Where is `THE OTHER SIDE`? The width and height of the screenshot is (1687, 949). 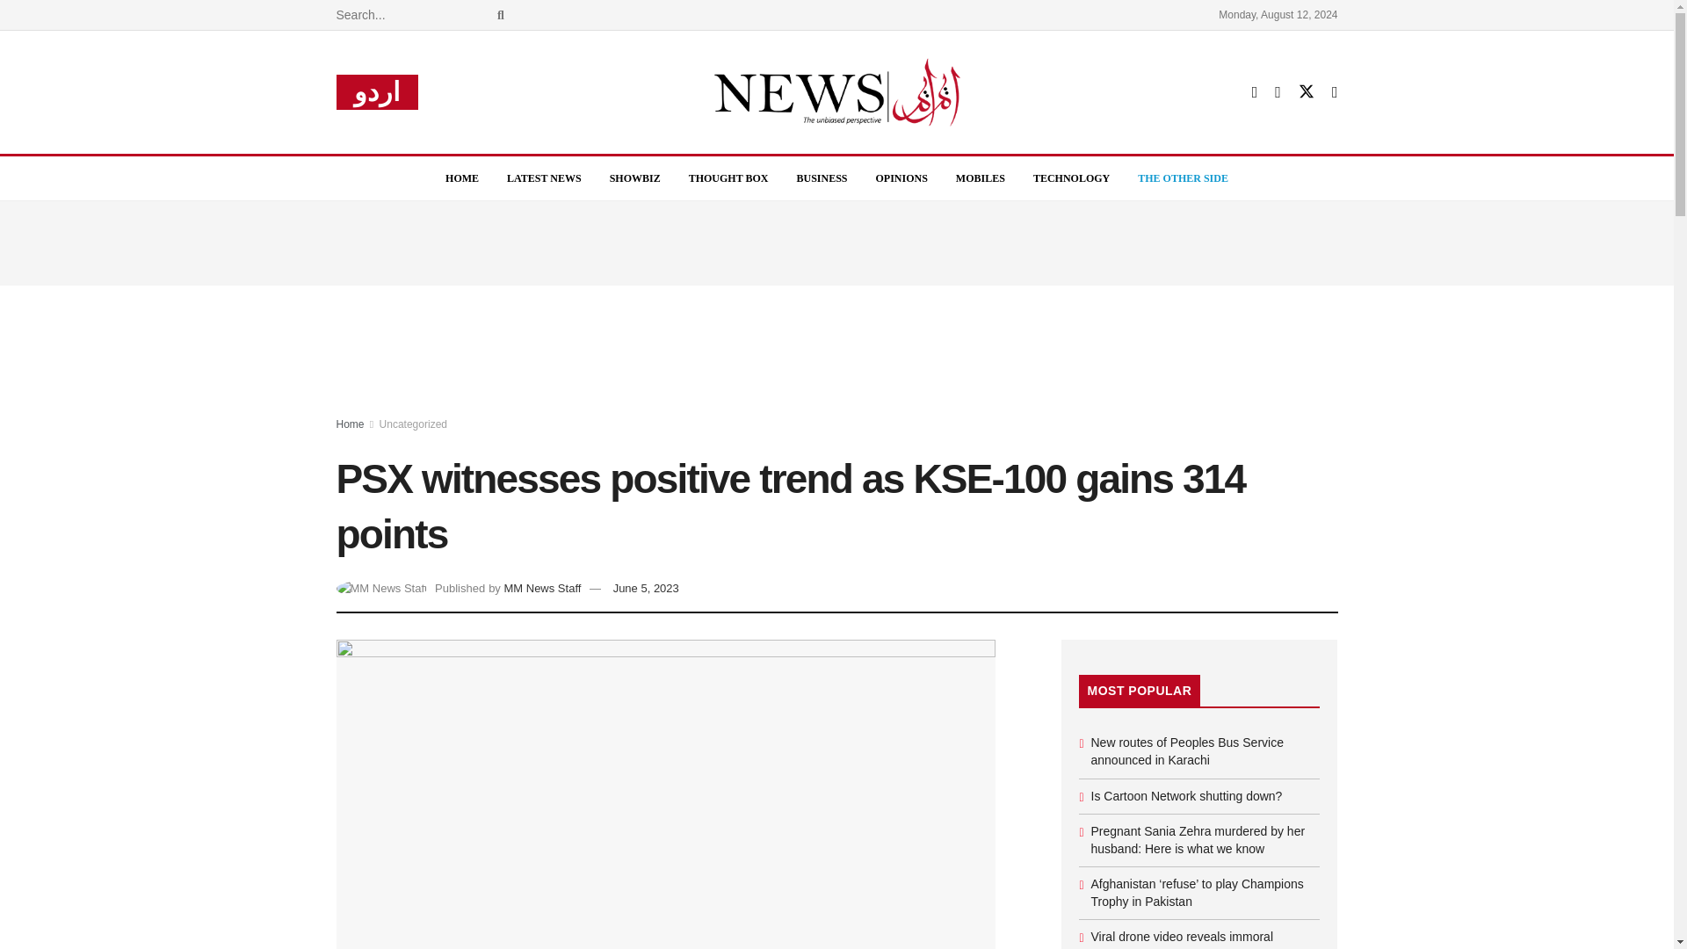
THE OTHER SIDE is located at coordinates (1183, 177).